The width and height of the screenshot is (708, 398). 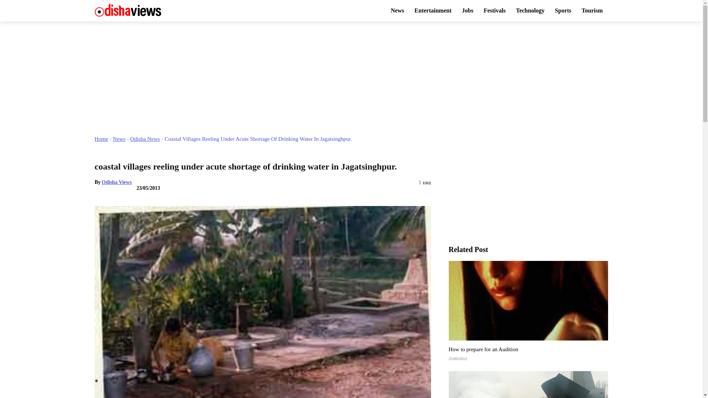 I want to click on News, so click(x=398, y=10).